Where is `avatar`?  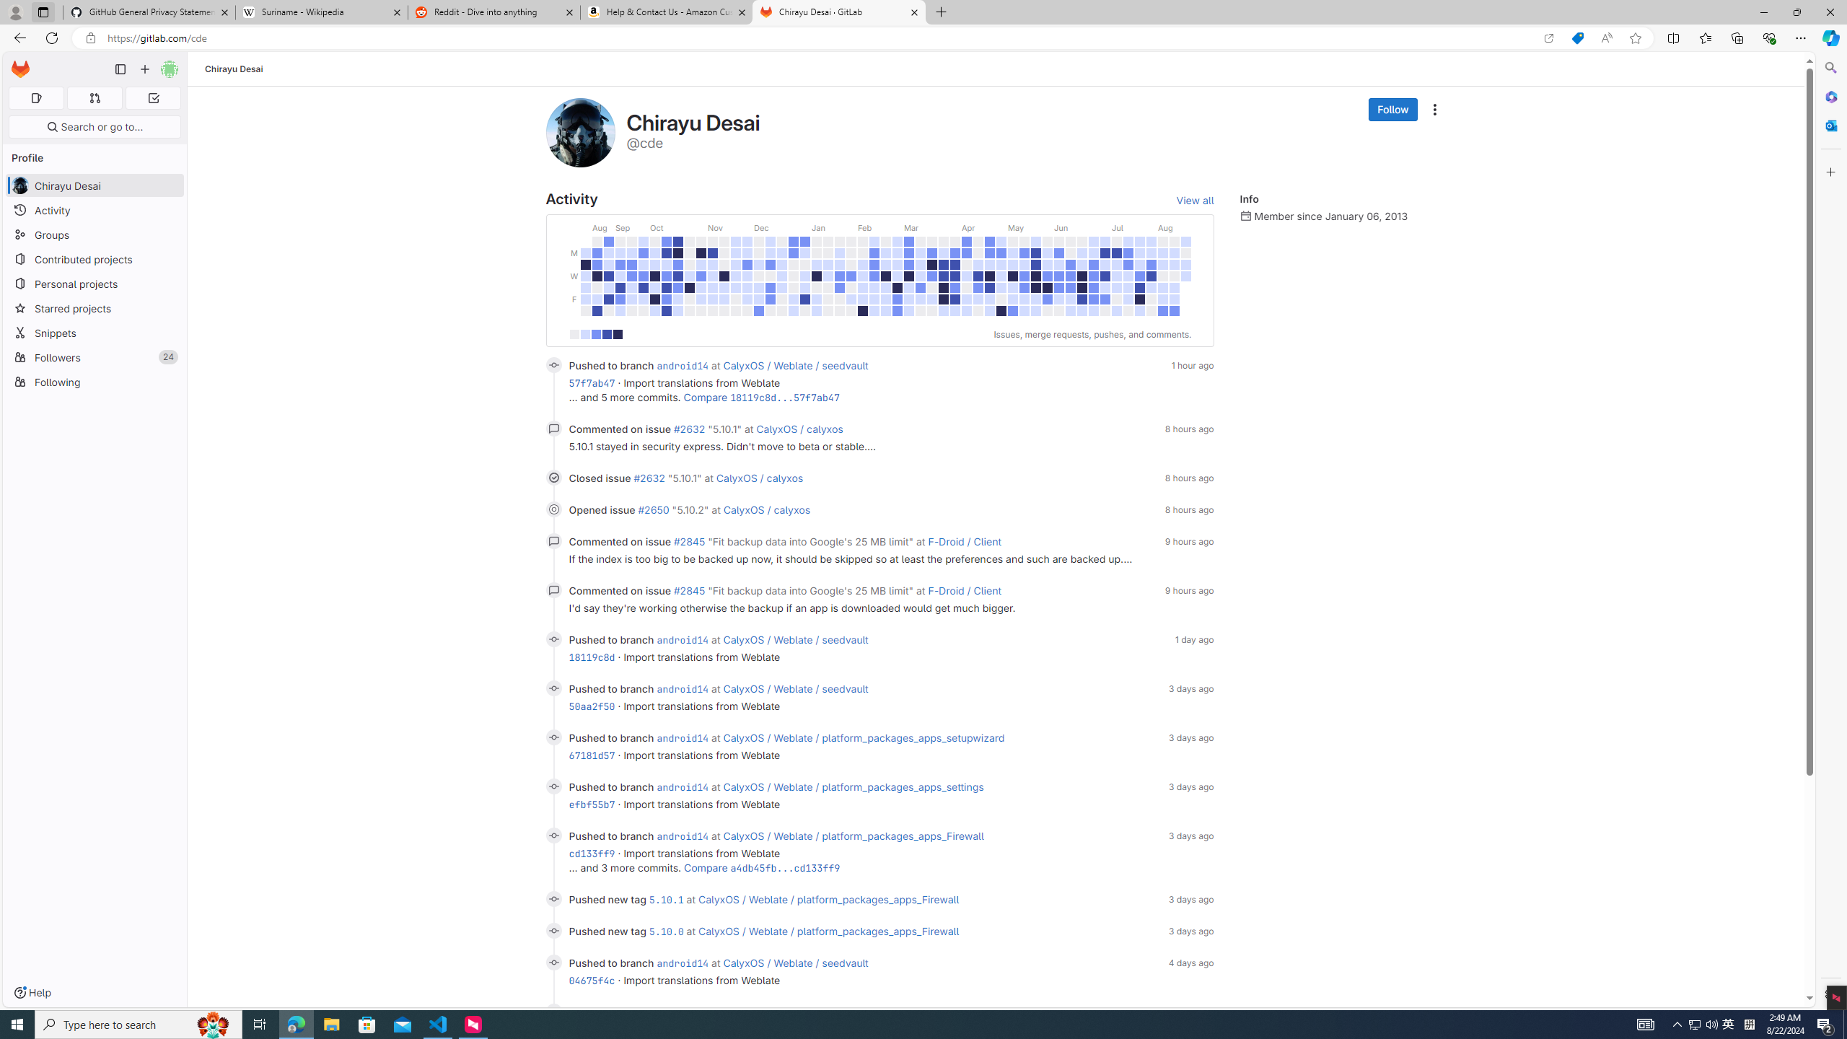
avatar is located at coordinates (20, 185).